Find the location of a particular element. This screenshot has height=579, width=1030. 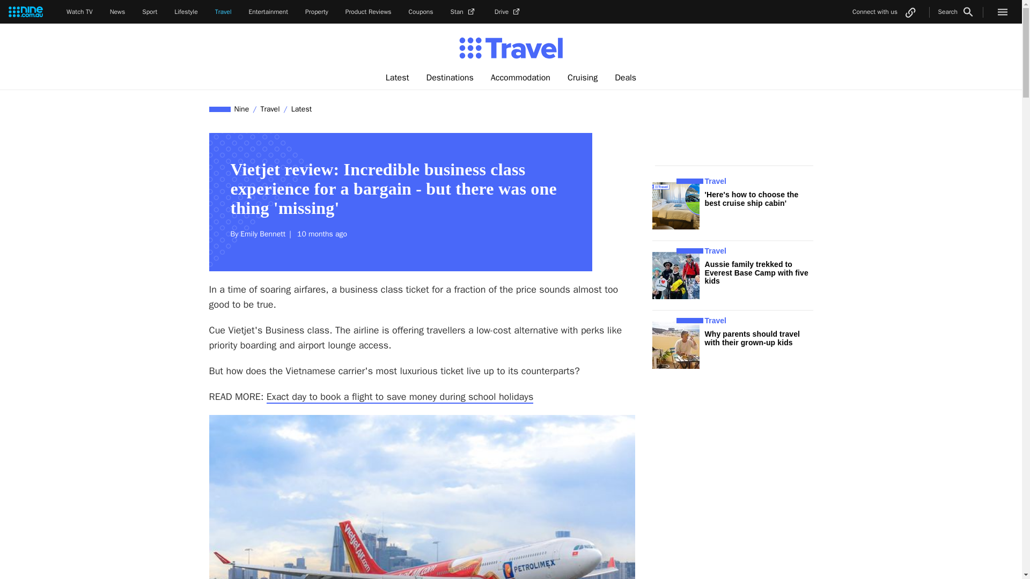

Latest is located at coordinates (301, 109).